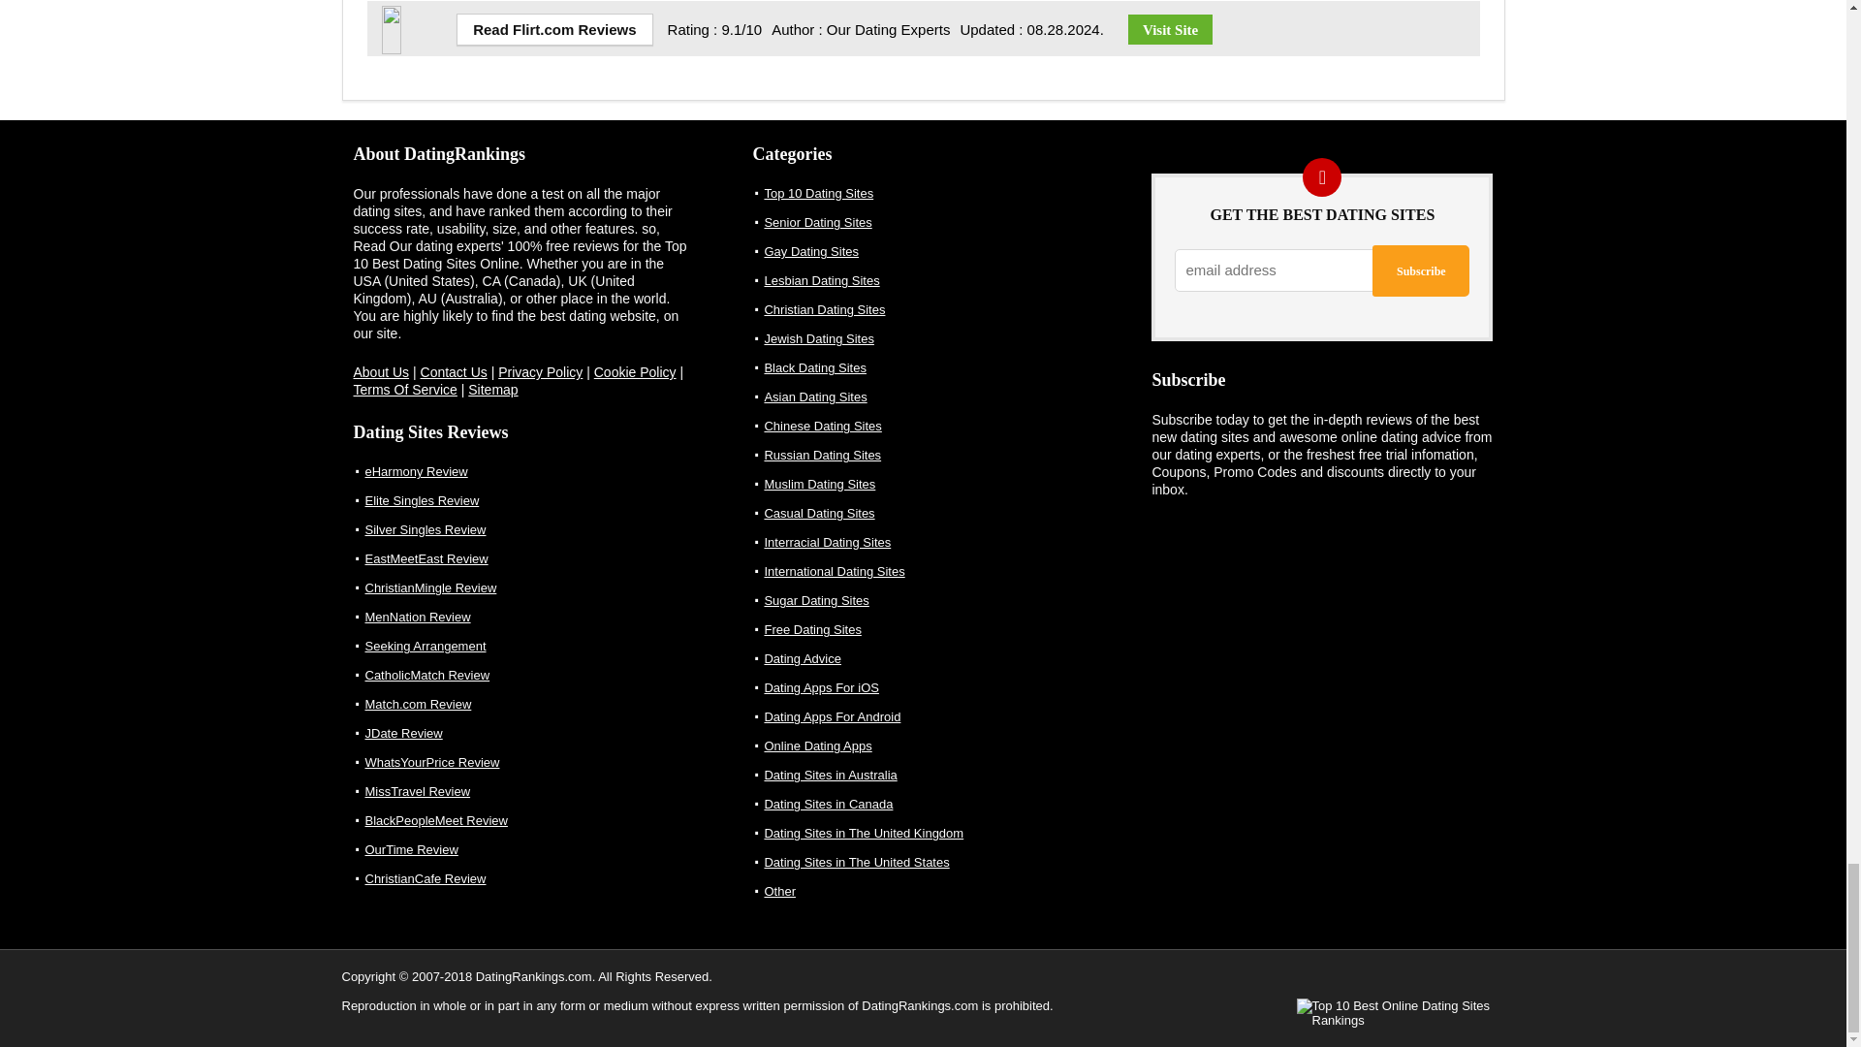 The width and height of the screenshot is (1861, 1047). Describe the element at coordinates (1421, 270) in the screenshot. I see `Subscribe` at that location.